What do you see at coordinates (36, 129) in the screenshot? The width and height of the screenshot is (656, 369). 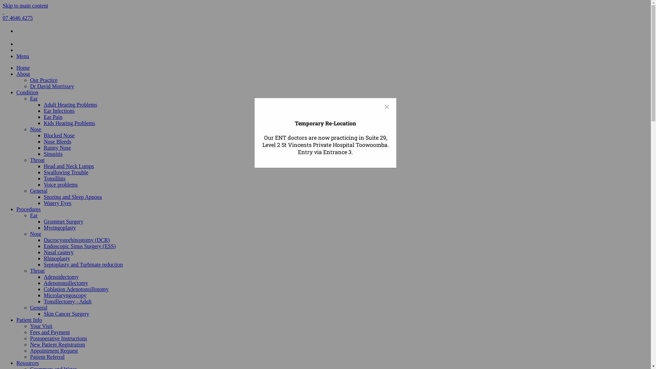 I see `Nose` at bounding box center [36, 129].